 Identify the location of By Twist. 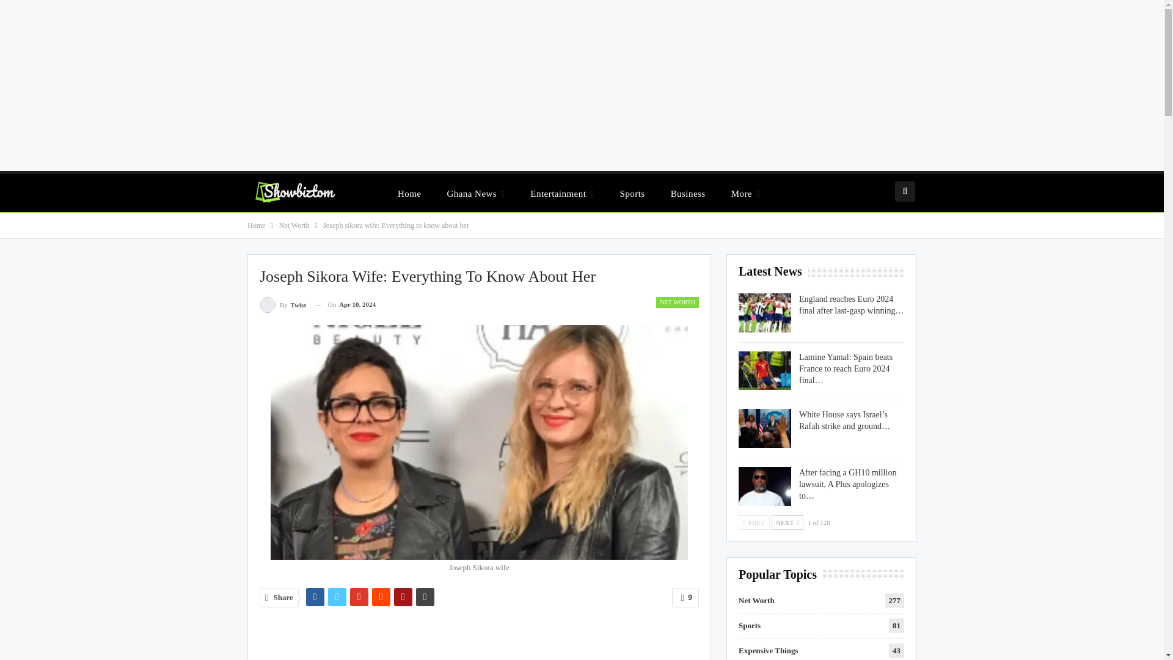
(282, 304).